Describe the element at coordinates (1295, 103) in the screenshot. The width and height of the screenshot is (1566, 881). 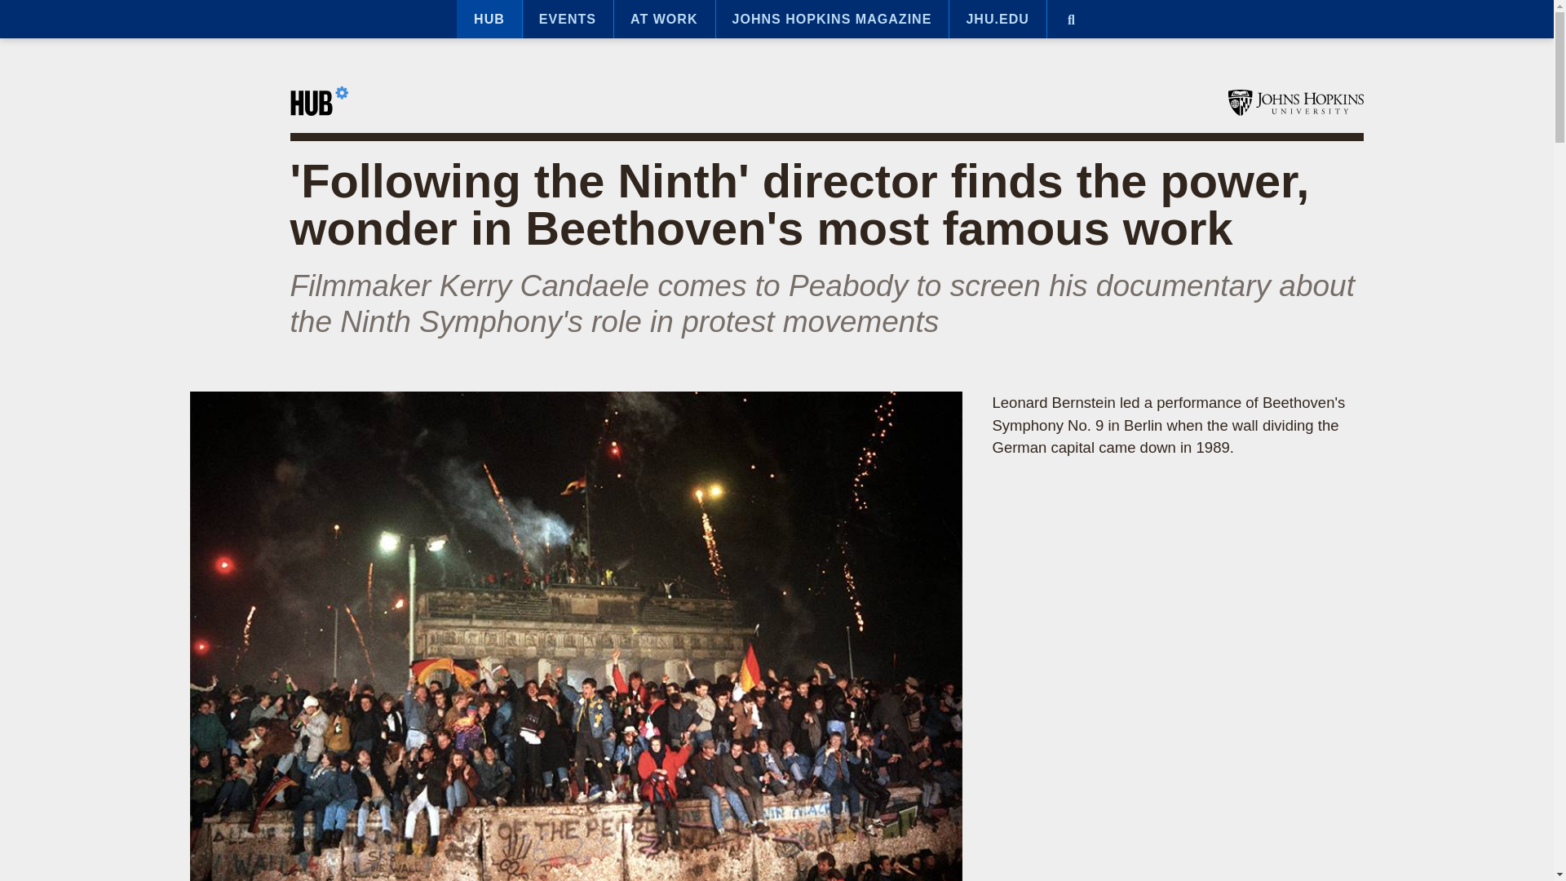
I see `Johns Hopkins University` at that location.